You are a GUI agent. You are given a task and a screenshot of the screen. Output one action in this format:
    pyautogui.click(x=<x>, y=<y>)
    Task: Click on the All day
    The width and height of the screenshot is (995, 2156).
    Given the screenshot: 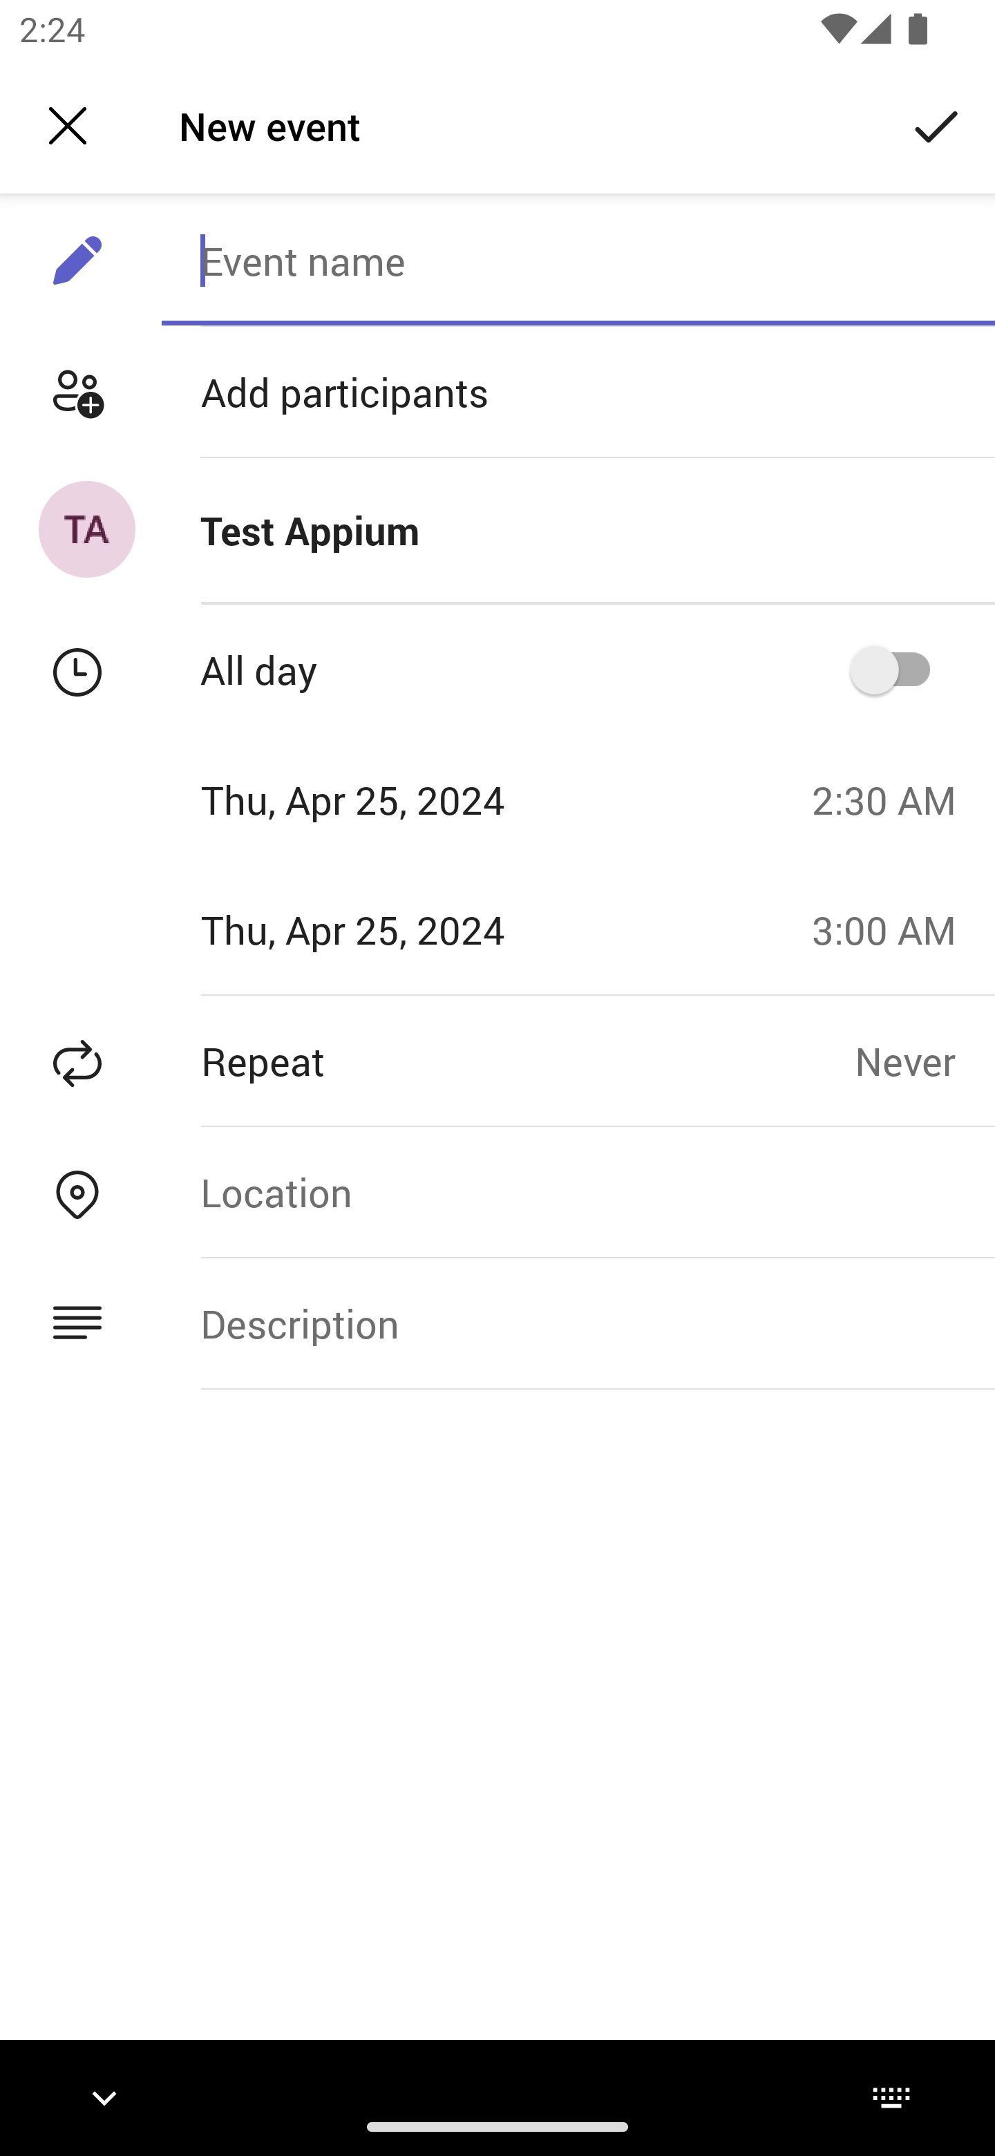 What is the action you would take?
    pyautogui.click(x=899, y=669)
    